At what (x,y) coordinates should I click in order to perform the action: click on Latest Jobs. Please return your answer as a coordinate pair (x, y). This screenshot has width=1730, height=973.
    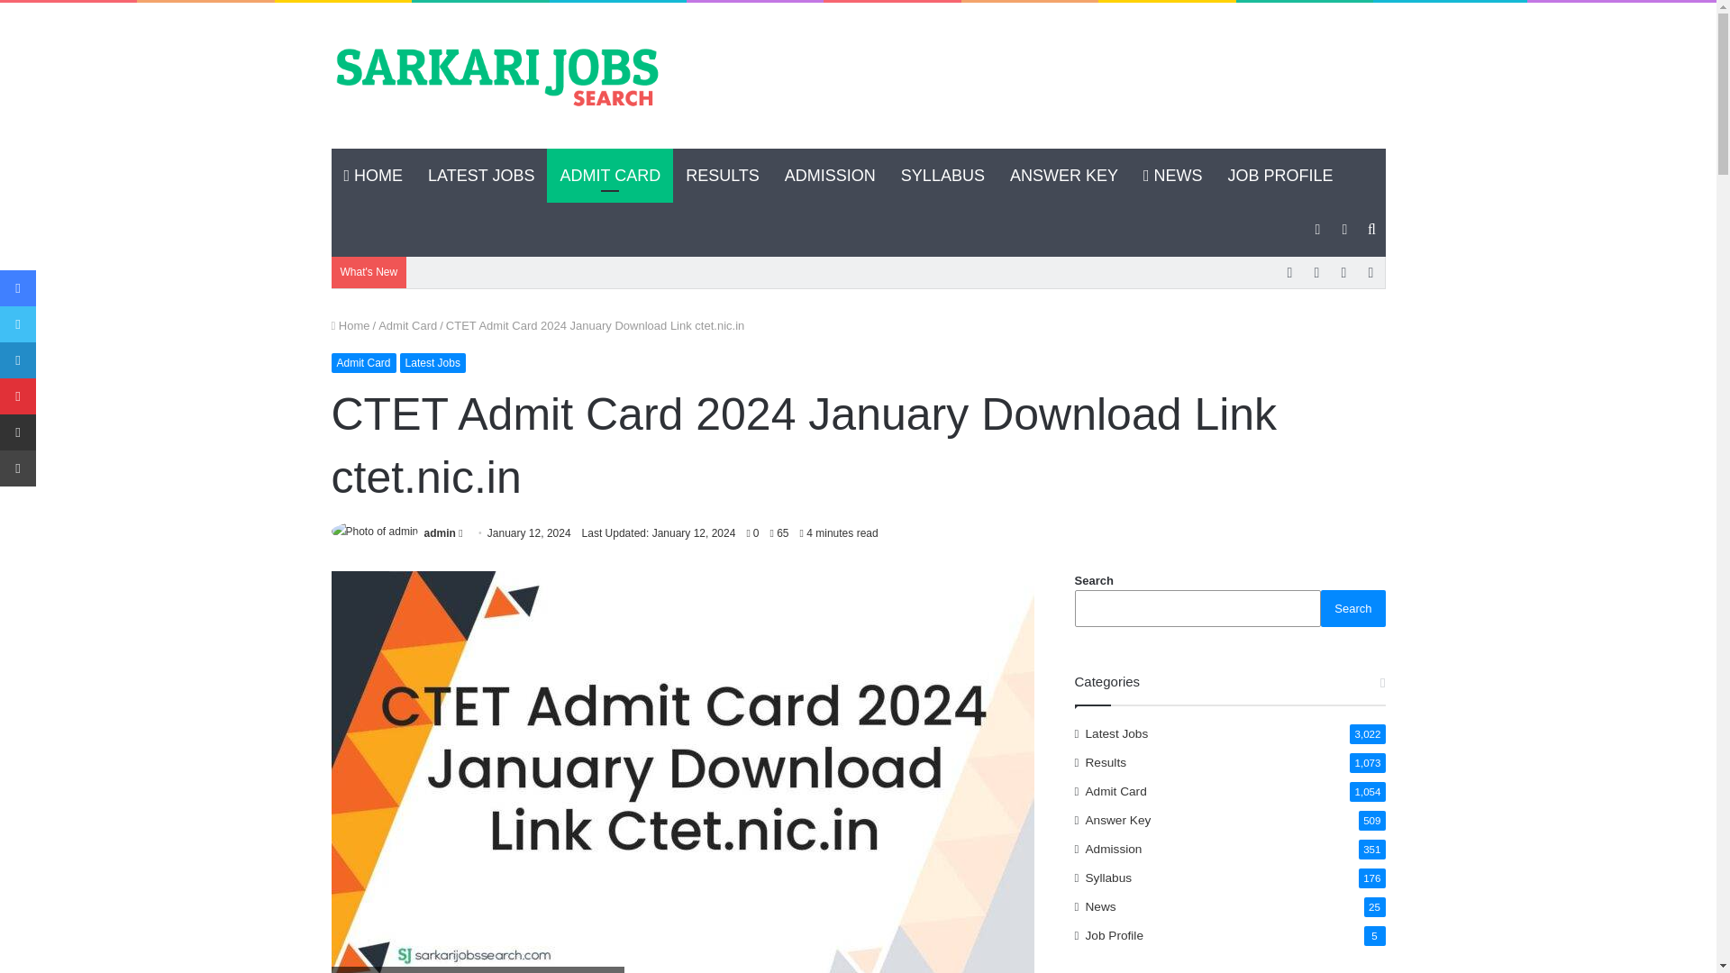
    Looking at the image, I should click on (432, 362).